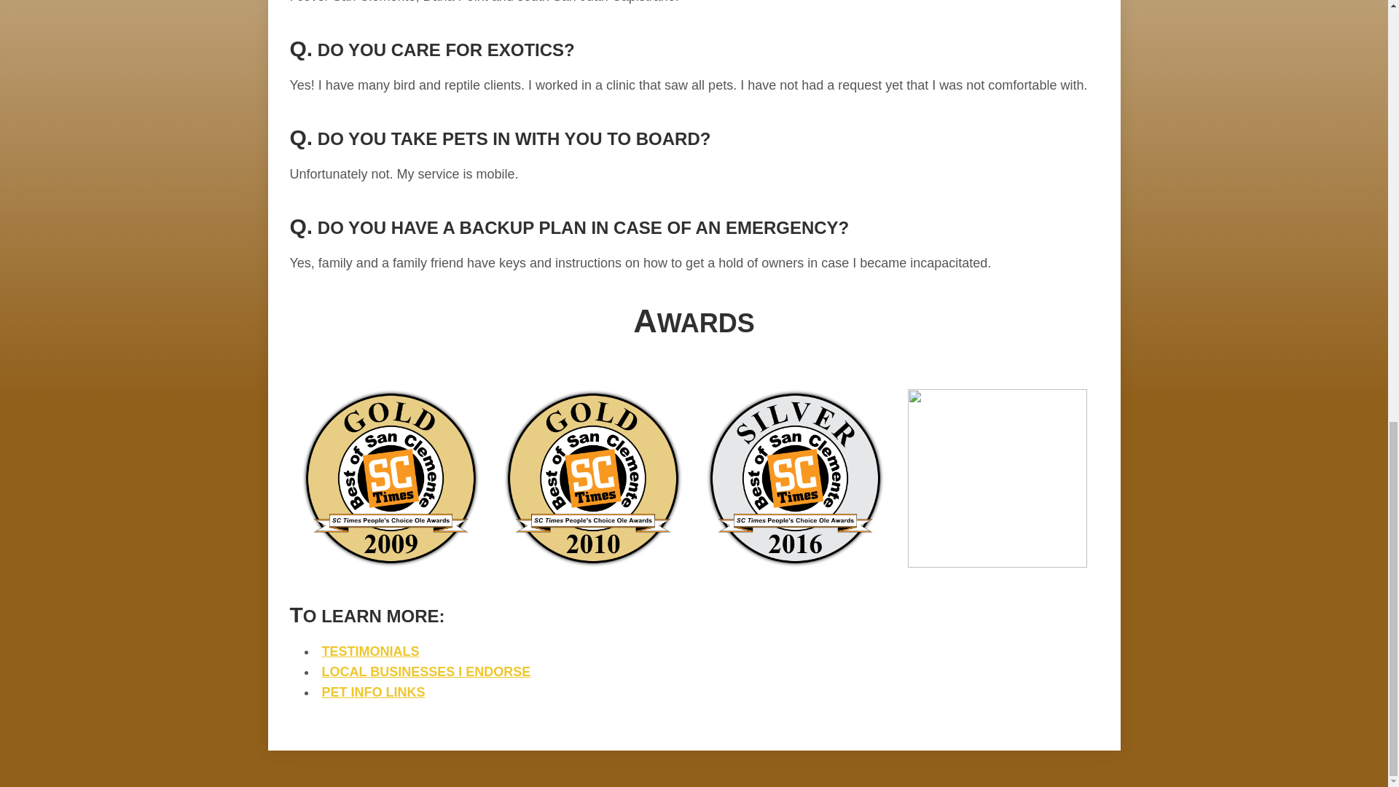 Image resolution: width=1399 pixels, height=787 pixels. What do you see at coordinates (373, 692) in the screenshot?
I see `PET INFO LINKS` at bounding box center [373, 692].